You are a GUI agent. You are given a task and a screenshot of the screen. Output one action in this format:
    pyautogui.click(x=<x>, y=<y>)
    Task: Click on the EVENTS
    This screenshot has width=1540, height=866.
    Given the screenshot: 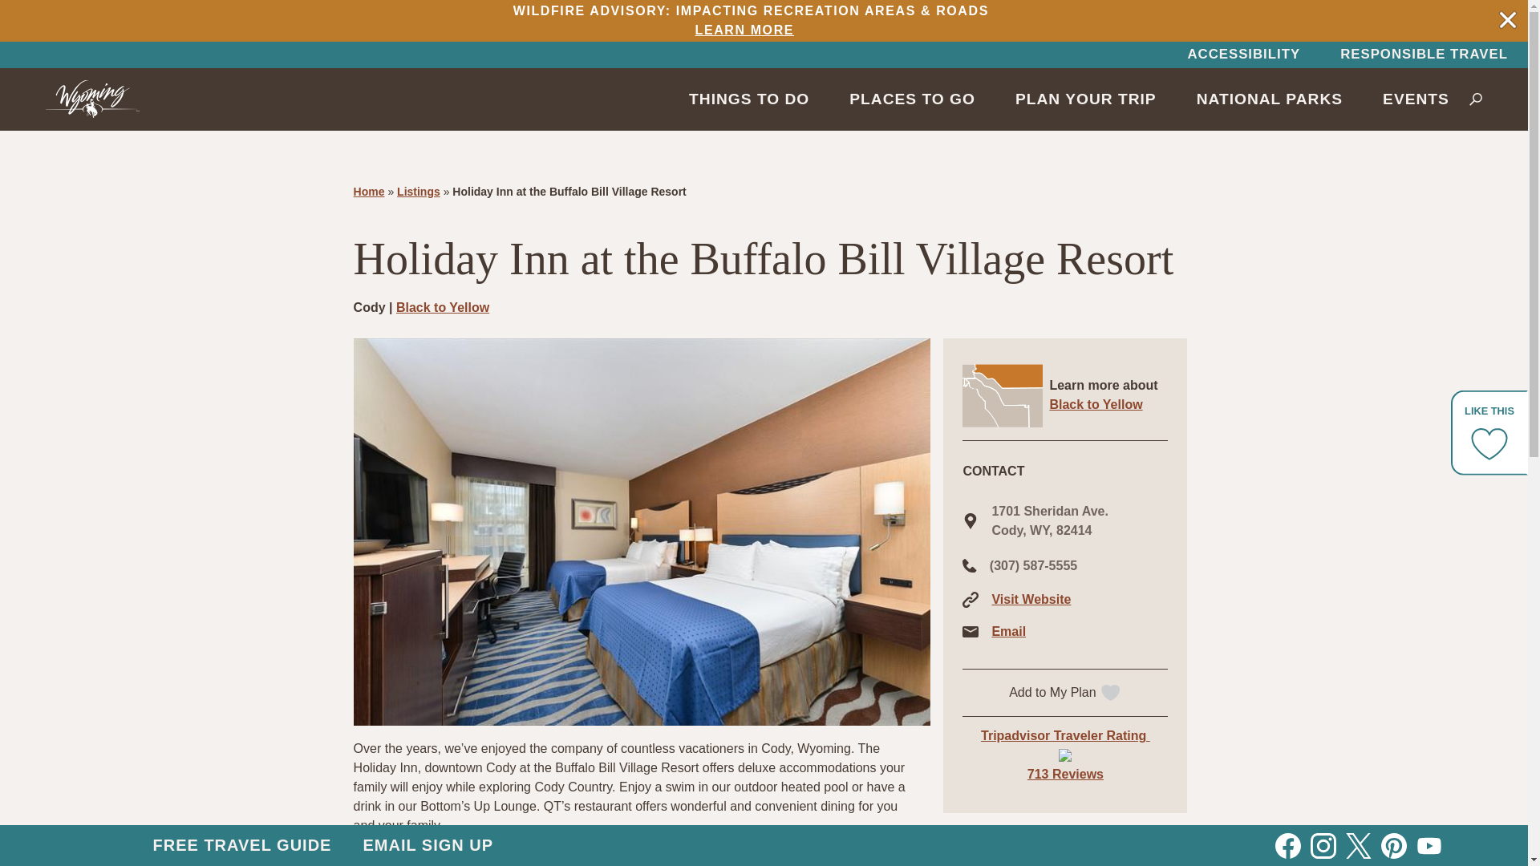 What is the action you would take?
    pyautogui.click(x=1416, y=99)
    